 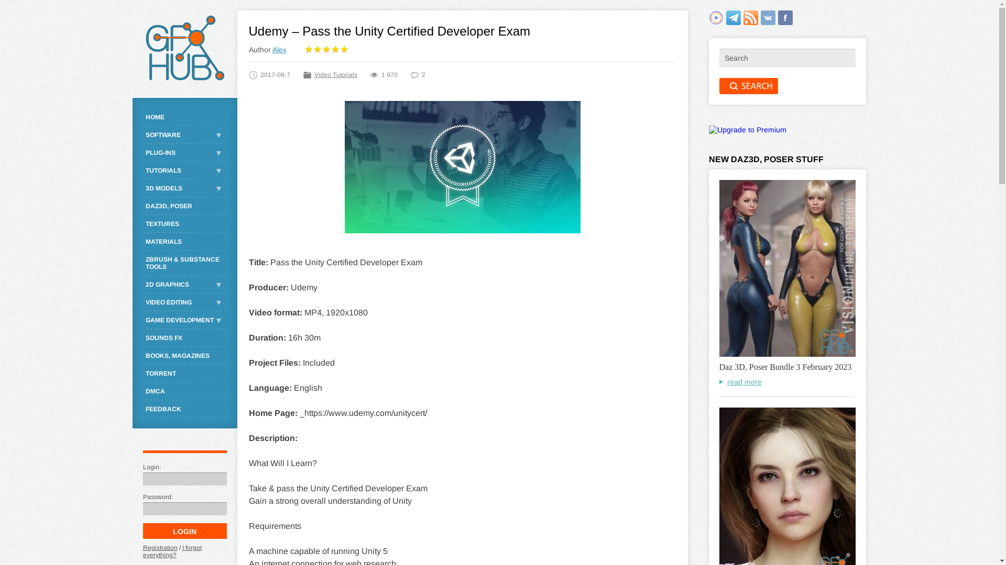 I want to click on SOFTWARE, so click(x=184, y=135).